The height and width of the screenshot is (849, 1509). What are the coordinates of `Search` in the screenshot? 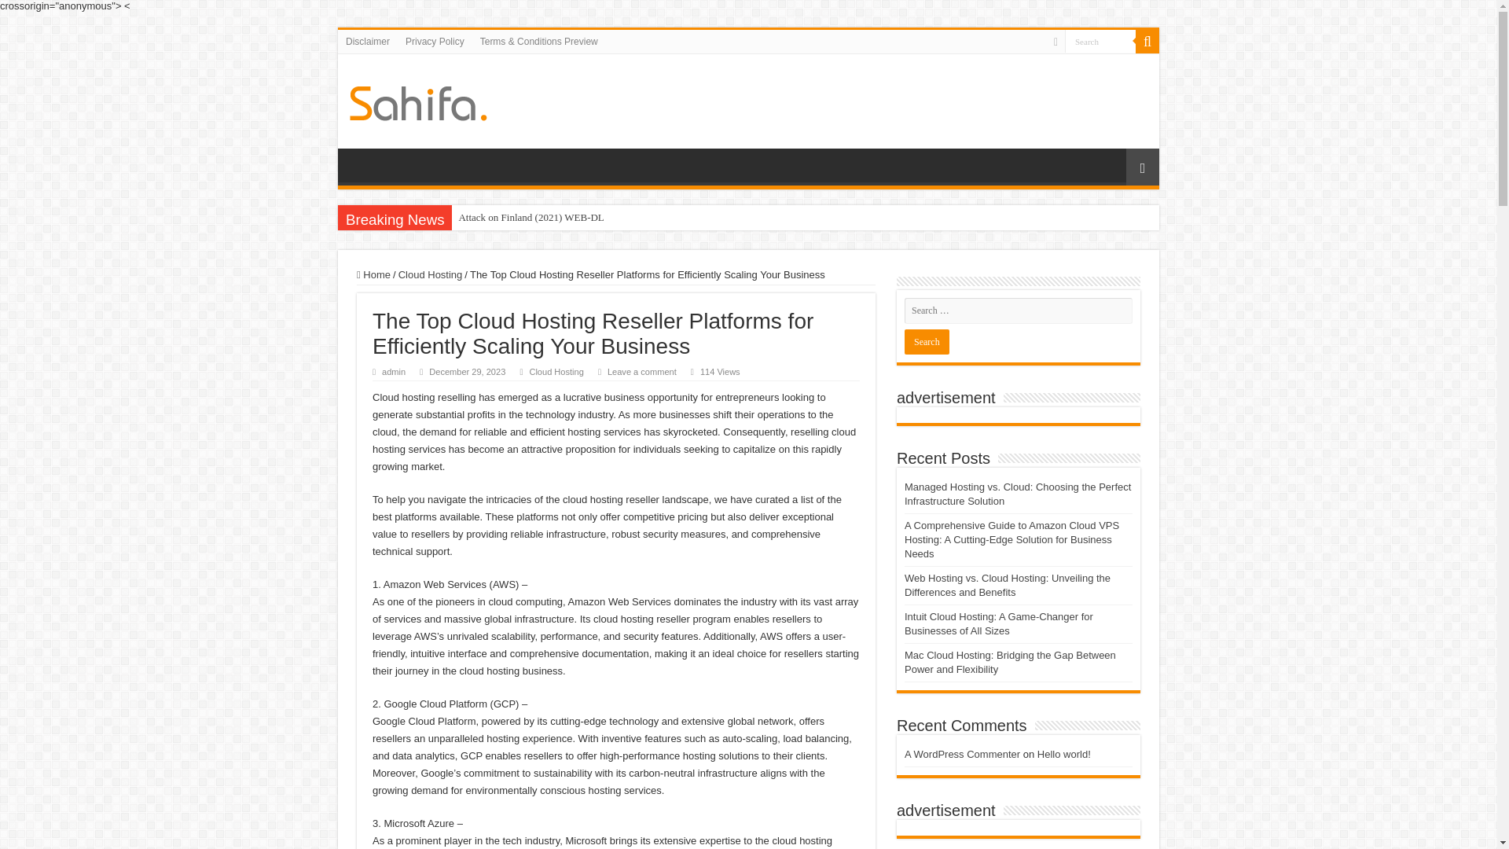 It's located at (1100, 41).